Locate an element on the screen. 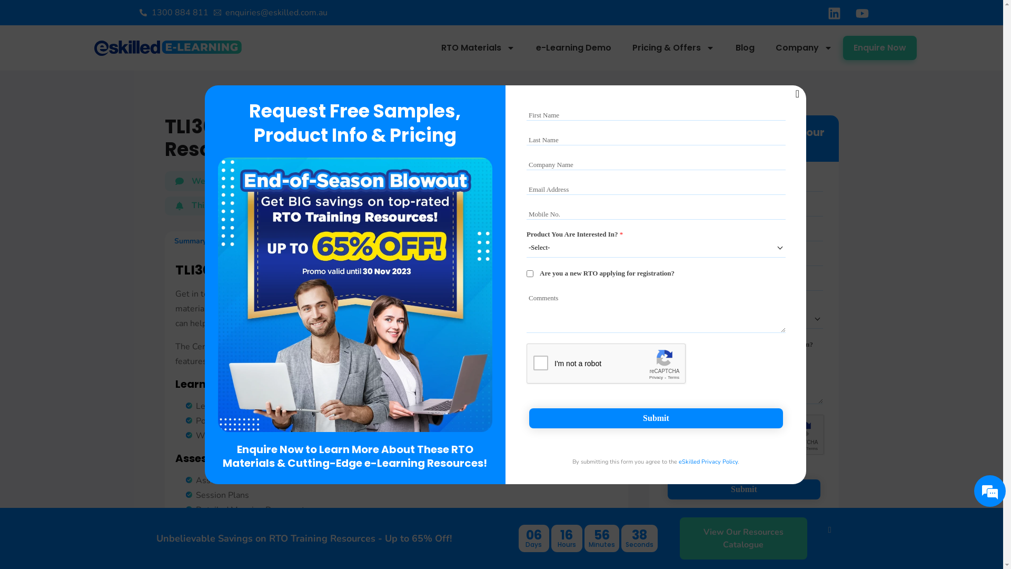 The width and height of the screenshot is (1011, 569). Enquire Now is located at coordinates (880, 48).